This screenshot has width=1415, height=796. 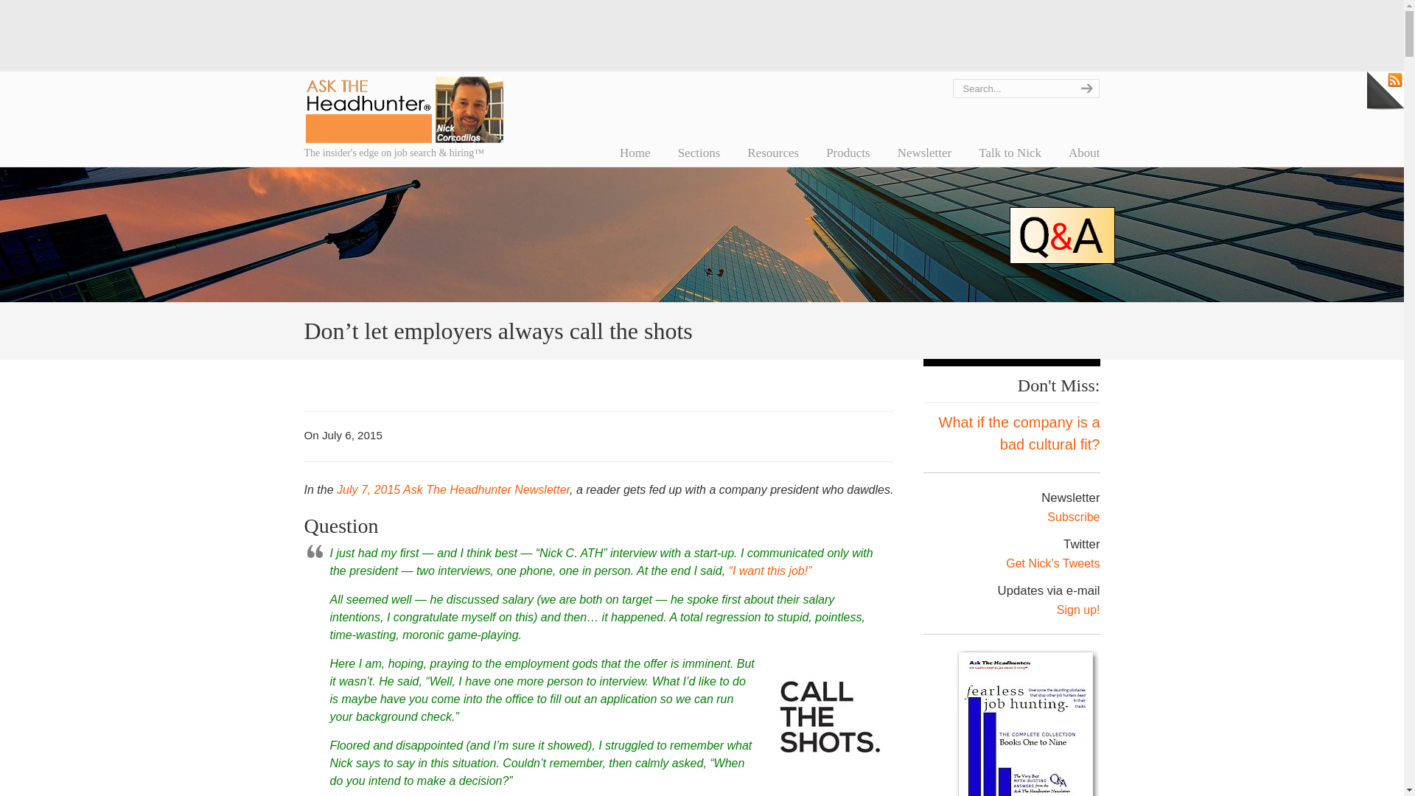 I want to click on Talk to Nick, so click(x=1010, y=153).